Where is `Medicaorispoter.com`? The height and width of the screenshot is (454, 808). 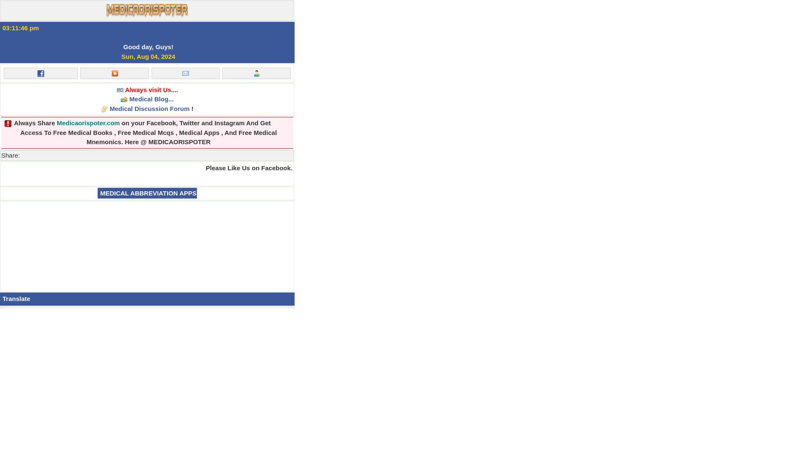 Medicaorispoter.com is located at coordinates (88, 123).